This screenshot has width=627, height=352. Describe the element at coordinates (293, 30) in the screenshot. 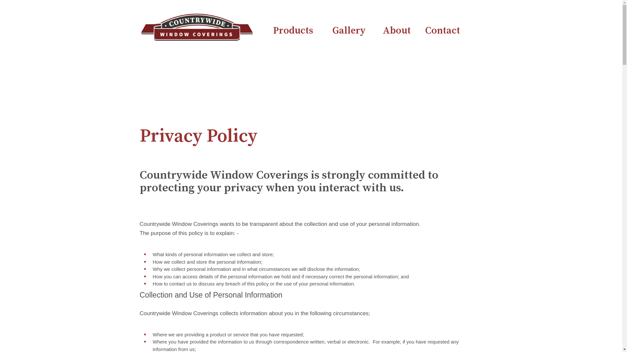

I see `Products` at that location.